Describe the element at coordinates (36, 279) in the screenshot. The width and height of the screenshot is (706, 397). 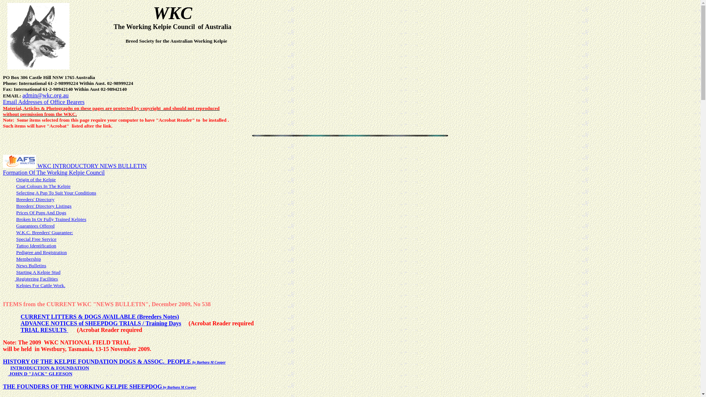
I see `Registering Facilities` at that location.